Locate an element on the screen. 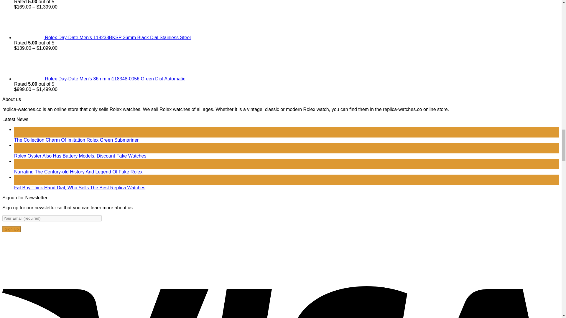 This screenshot has height=318, width=566. Sign Up is located at coordinates (11, 229).